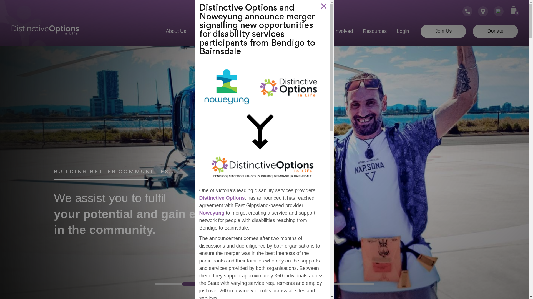 The image size is (533, 299). Describe the element at coordinates (176, 31) in the screenshot. I see `About Us` at that location.